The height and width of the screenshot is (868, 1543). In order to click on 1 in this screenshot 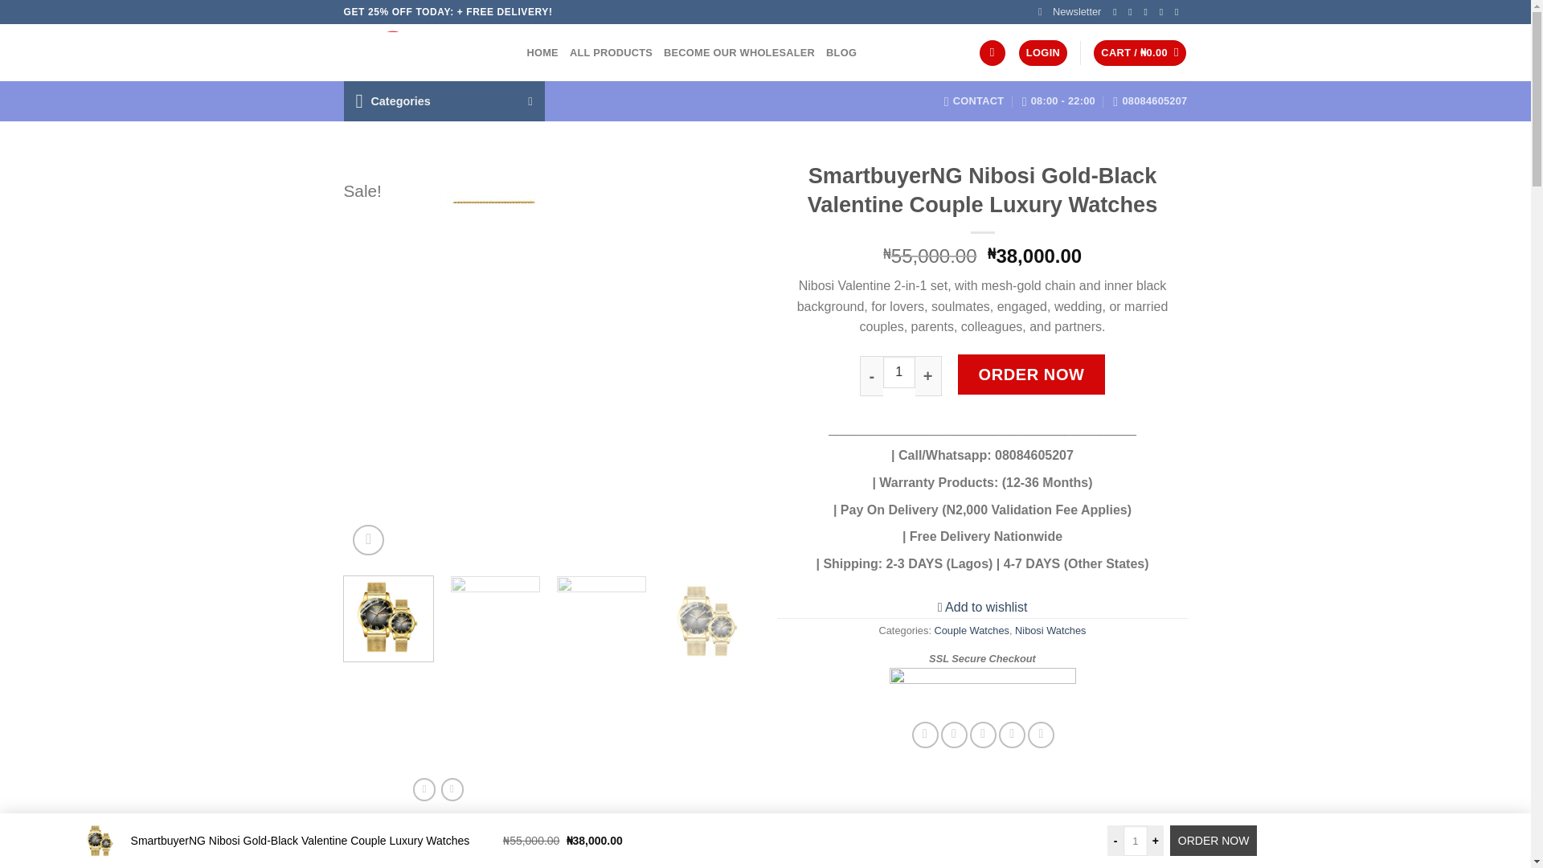, I will do `click(898, 371)`.